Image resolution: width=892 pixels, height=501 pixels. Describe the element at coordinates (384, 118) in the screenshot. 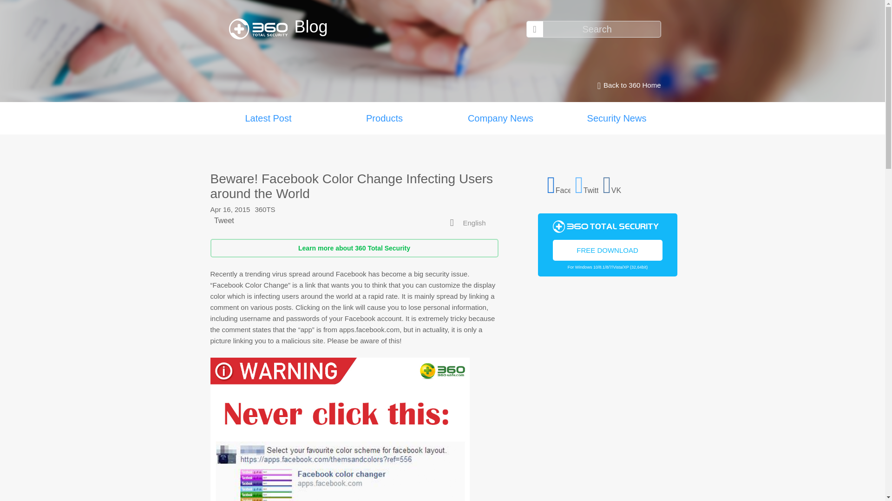

I see `Products` at that location.